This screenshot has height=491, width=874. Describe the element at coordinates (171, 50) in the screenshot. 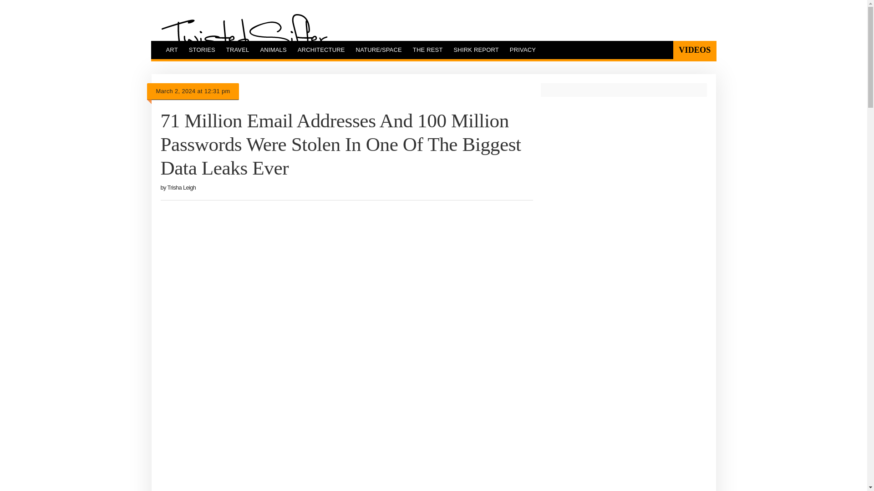

I see `ART` at that location.